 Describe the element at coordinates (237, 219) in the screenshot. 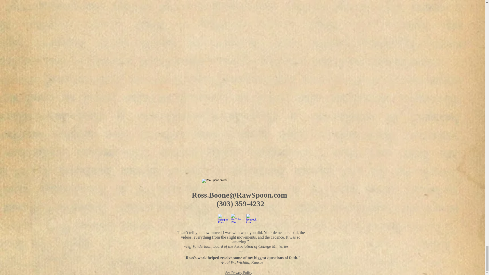

I see `YouTube channel` at that location.